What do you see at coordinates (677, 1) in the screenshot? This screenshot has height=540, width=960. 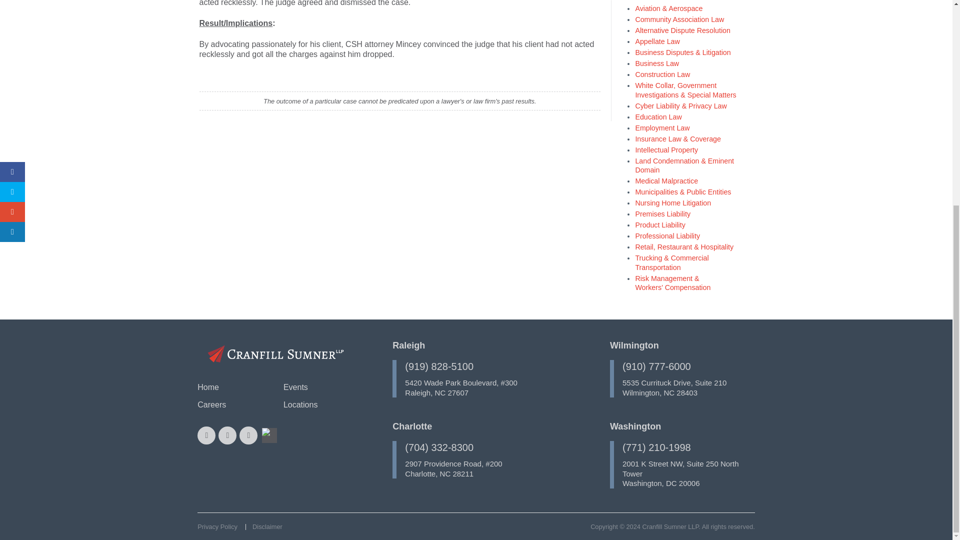 I see `International Business Law` at bounding box center [677, 1].